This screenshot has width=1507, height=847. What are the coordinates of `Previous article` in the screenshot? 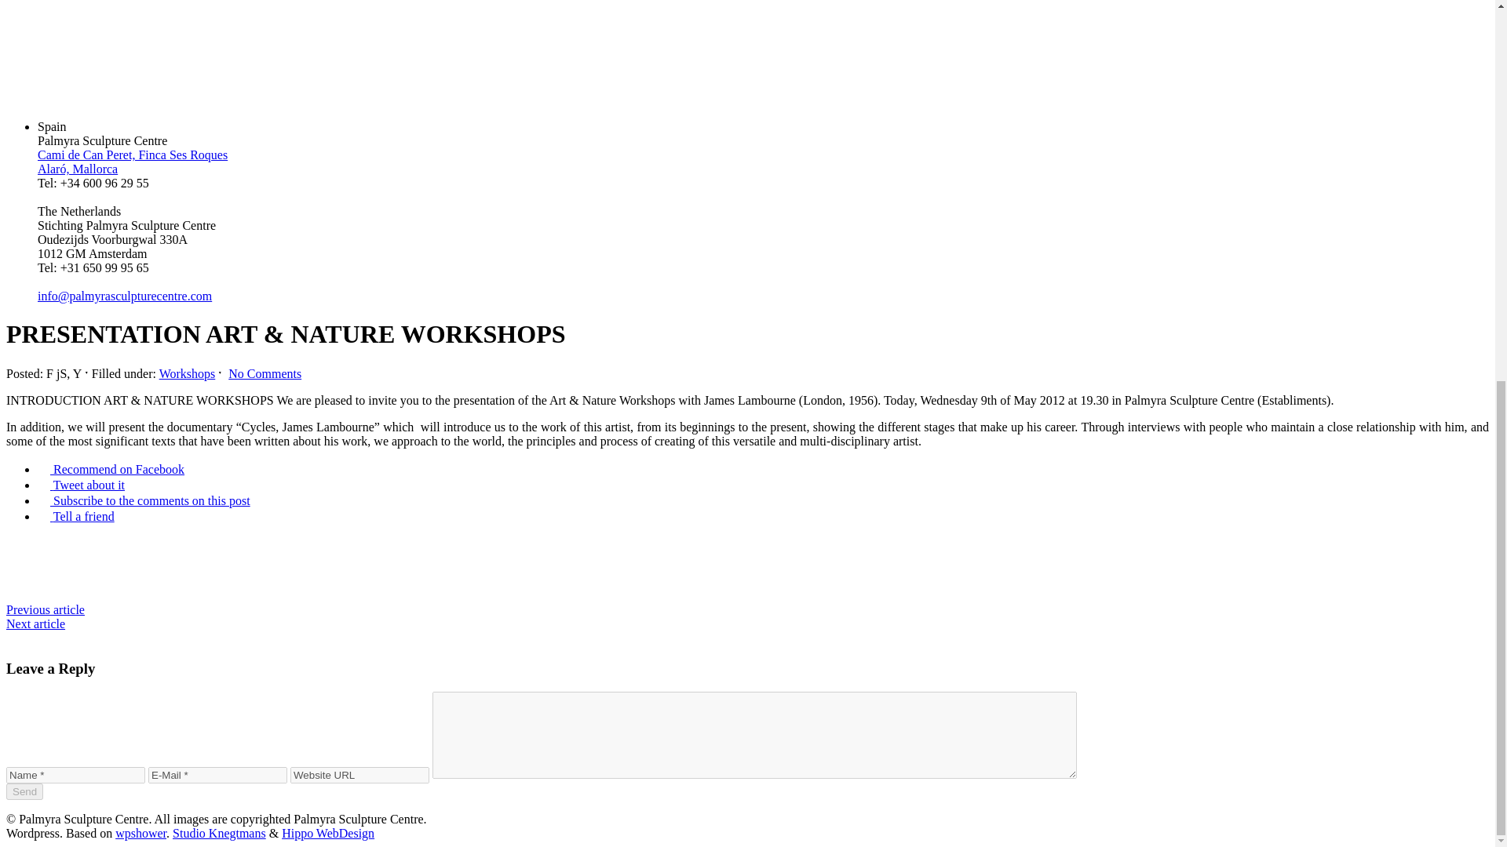 It's located at (45, 609).